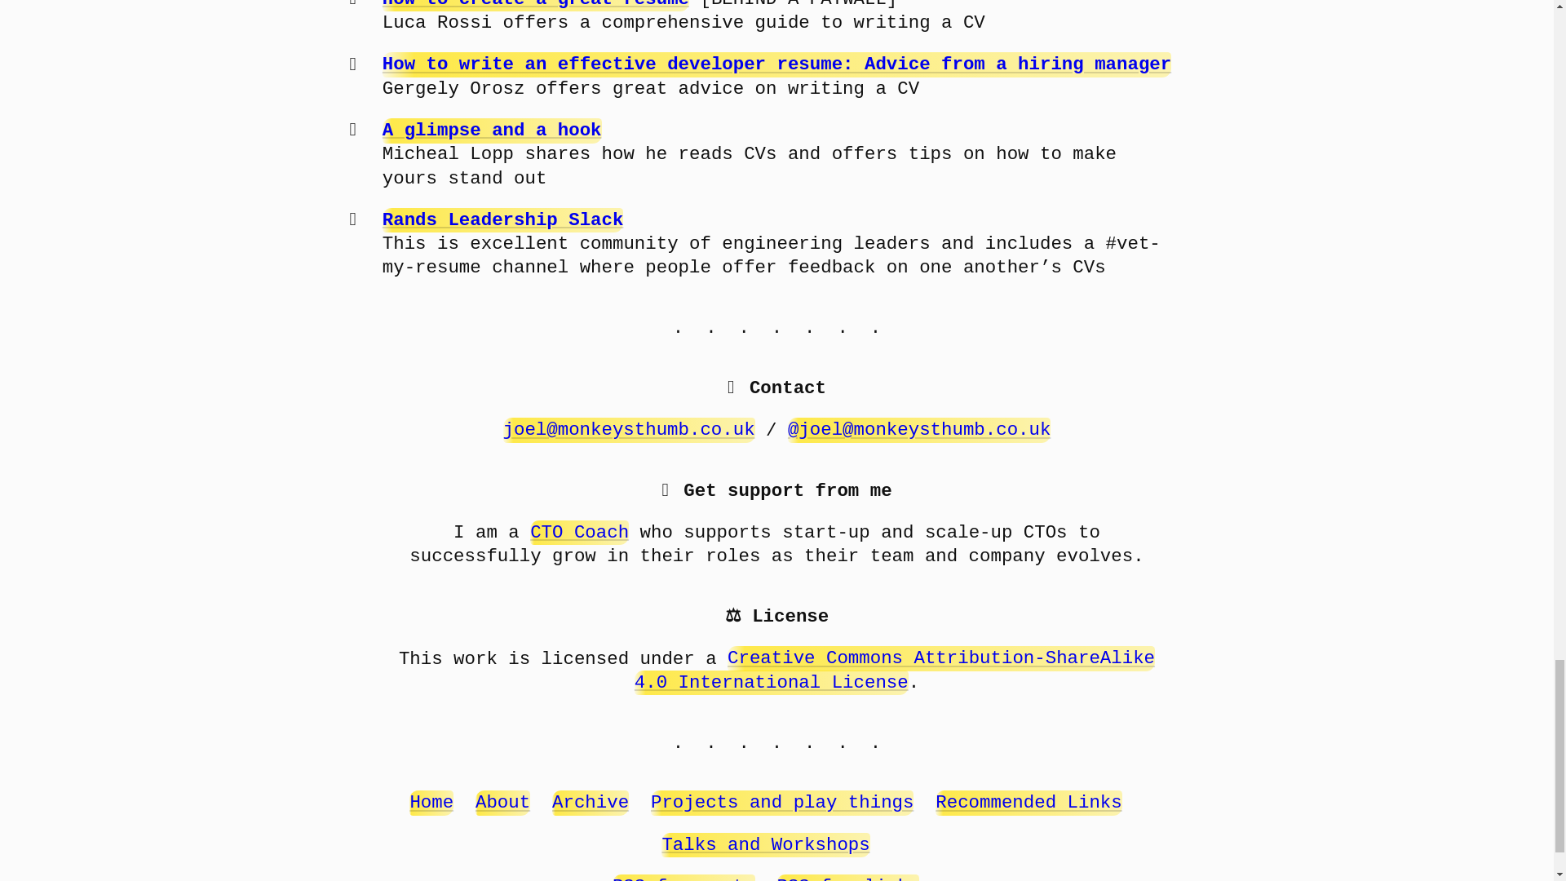 The image size is (1566, 881). I want to click on Projects and play things, so click(781, 803).